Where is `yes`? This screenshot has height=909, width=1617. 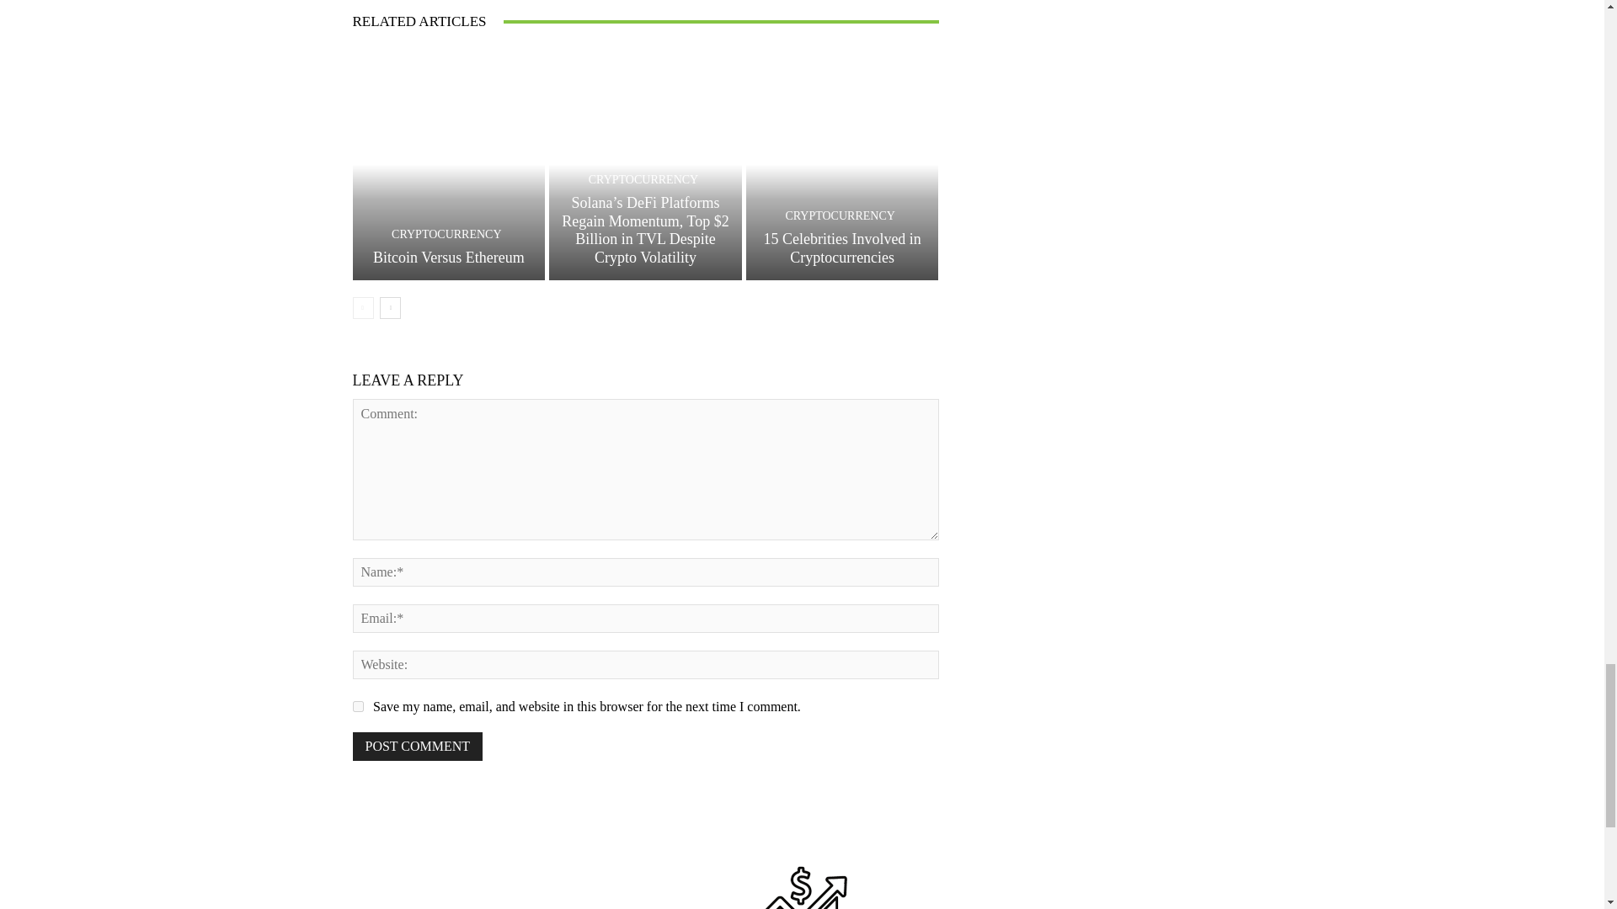
yes is located at coordinates (357, 705).